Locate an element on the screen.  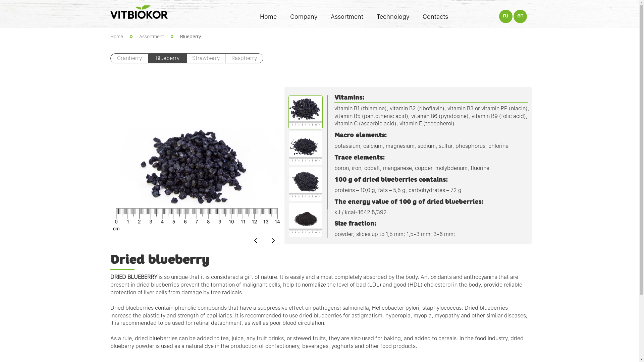
Contacts is located at coordinates (435, 18).